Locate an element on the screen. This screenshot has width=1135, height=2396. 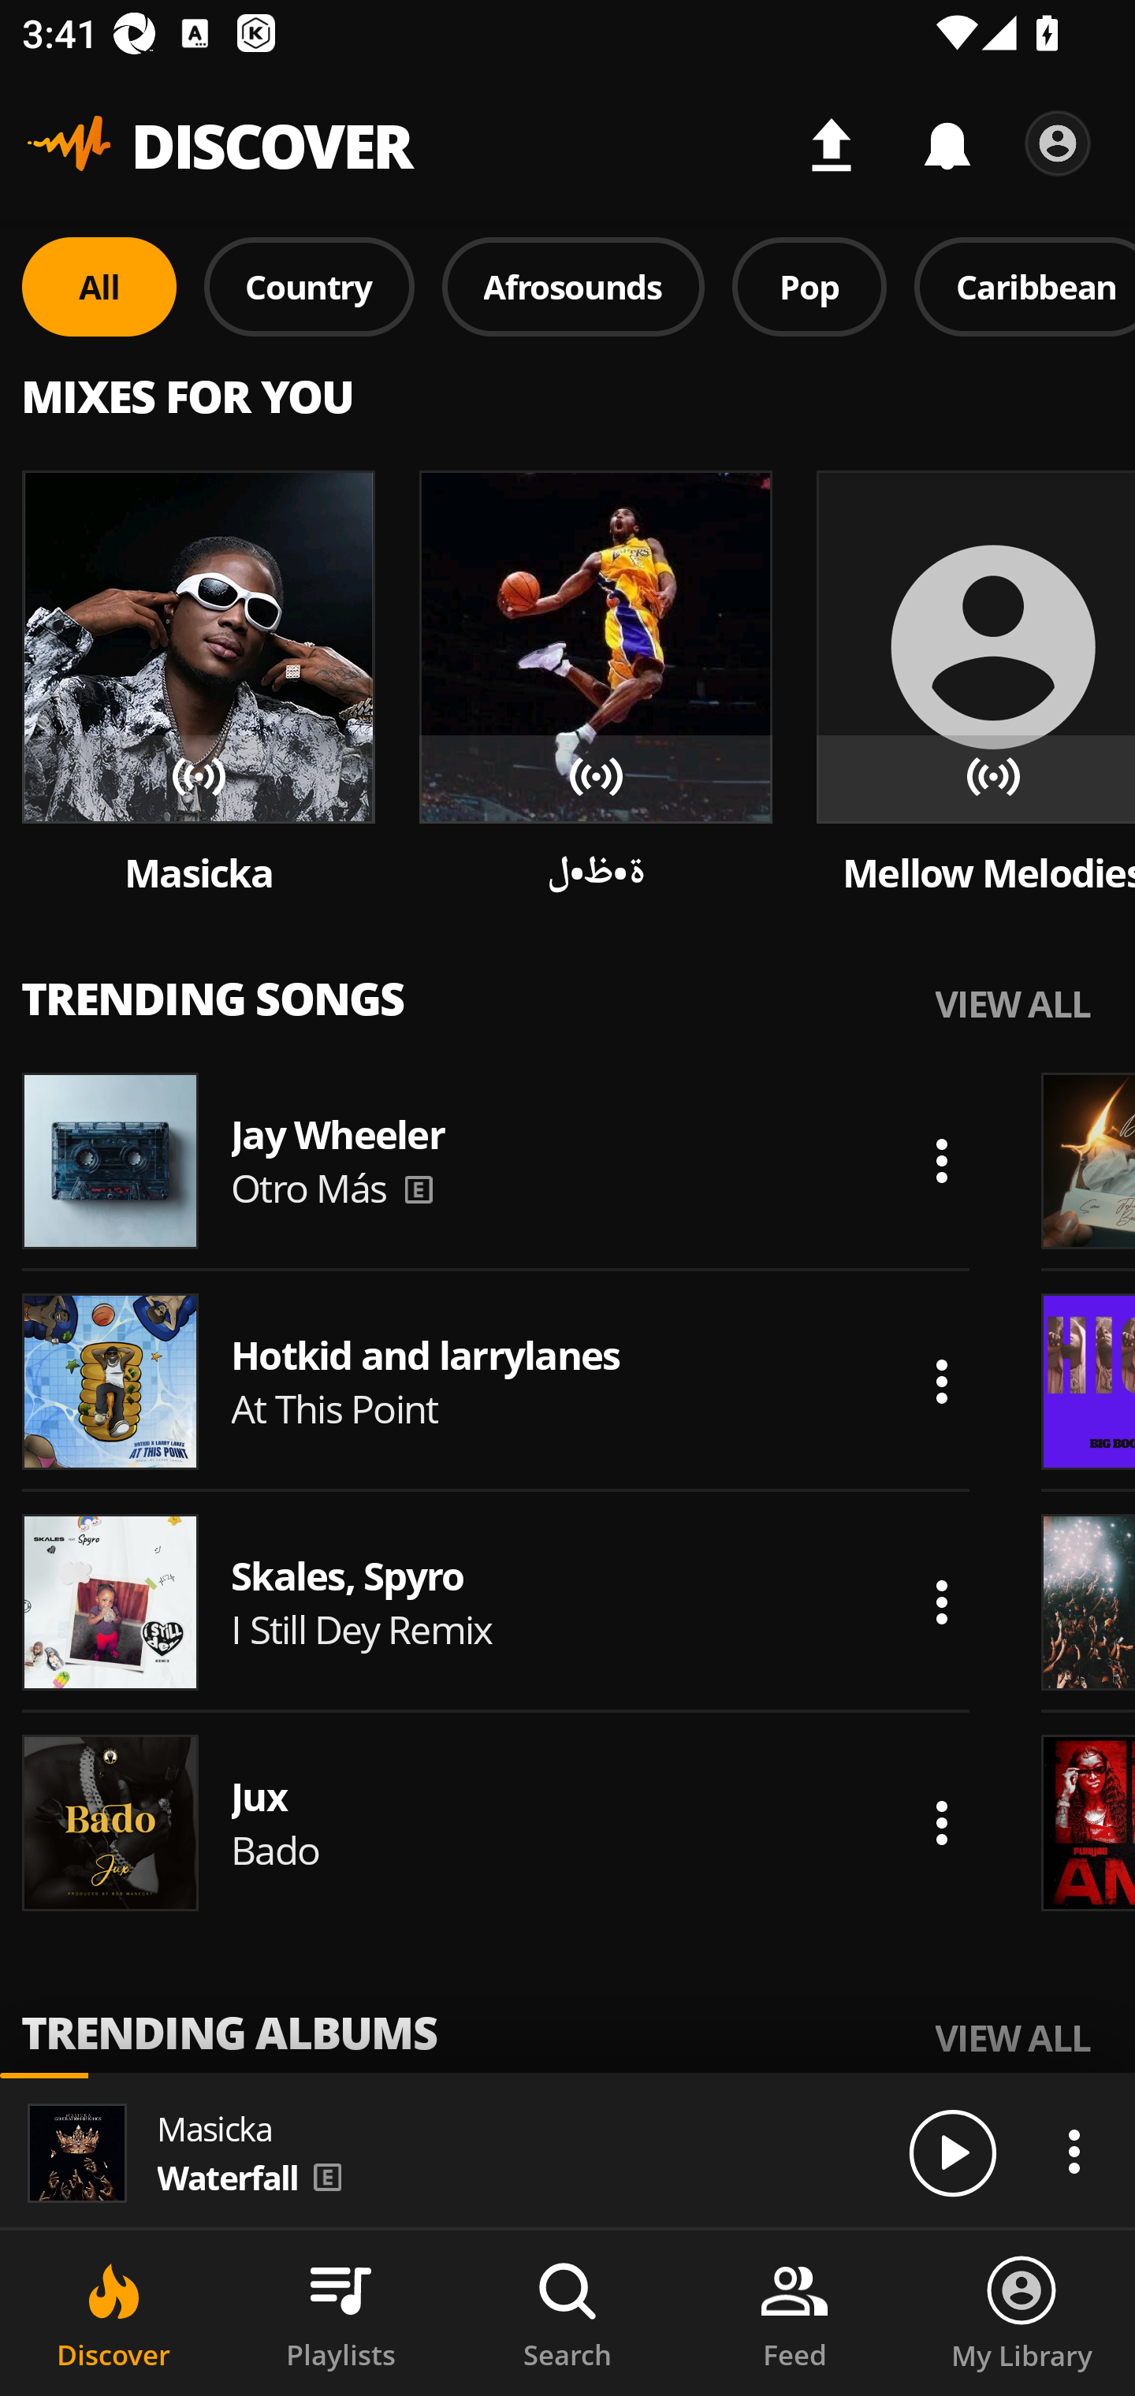
Afrosounds is located at coordinates (574, 285).